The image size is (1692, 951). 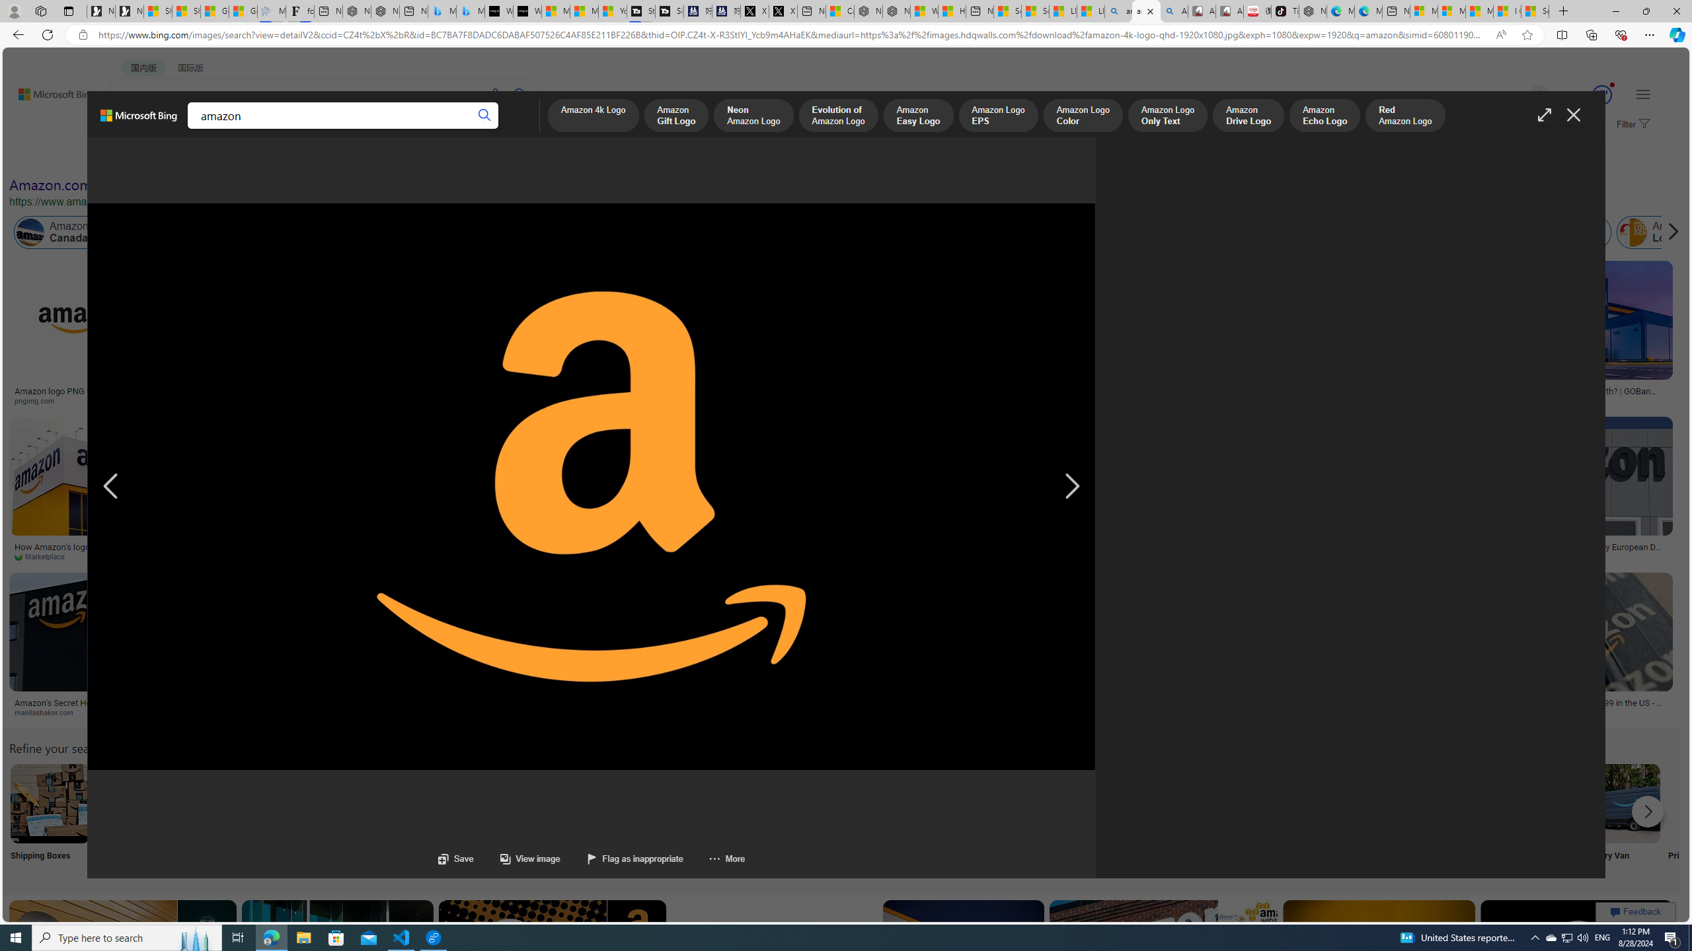 I want to click on pngimg.com, so click(x=40, y=400).